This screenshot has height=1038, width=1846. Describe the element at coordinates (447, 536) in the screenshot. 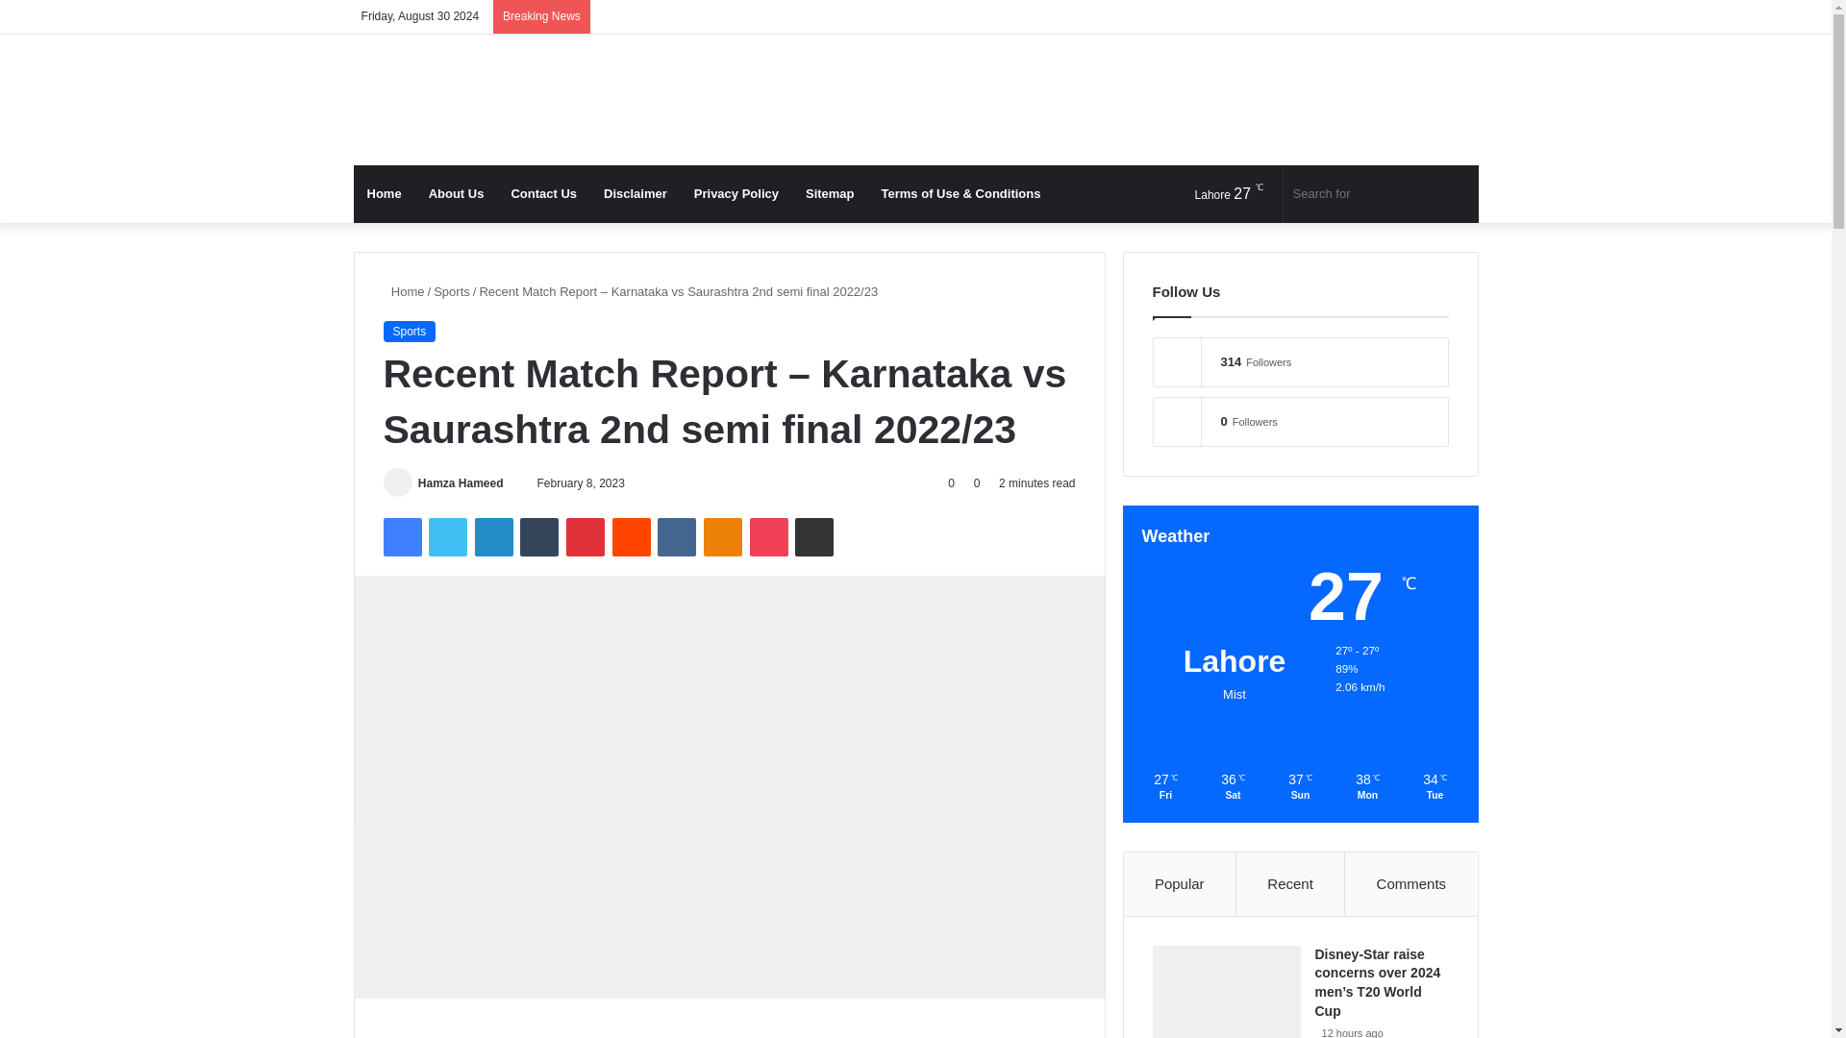

I see `Twitter` at that location.